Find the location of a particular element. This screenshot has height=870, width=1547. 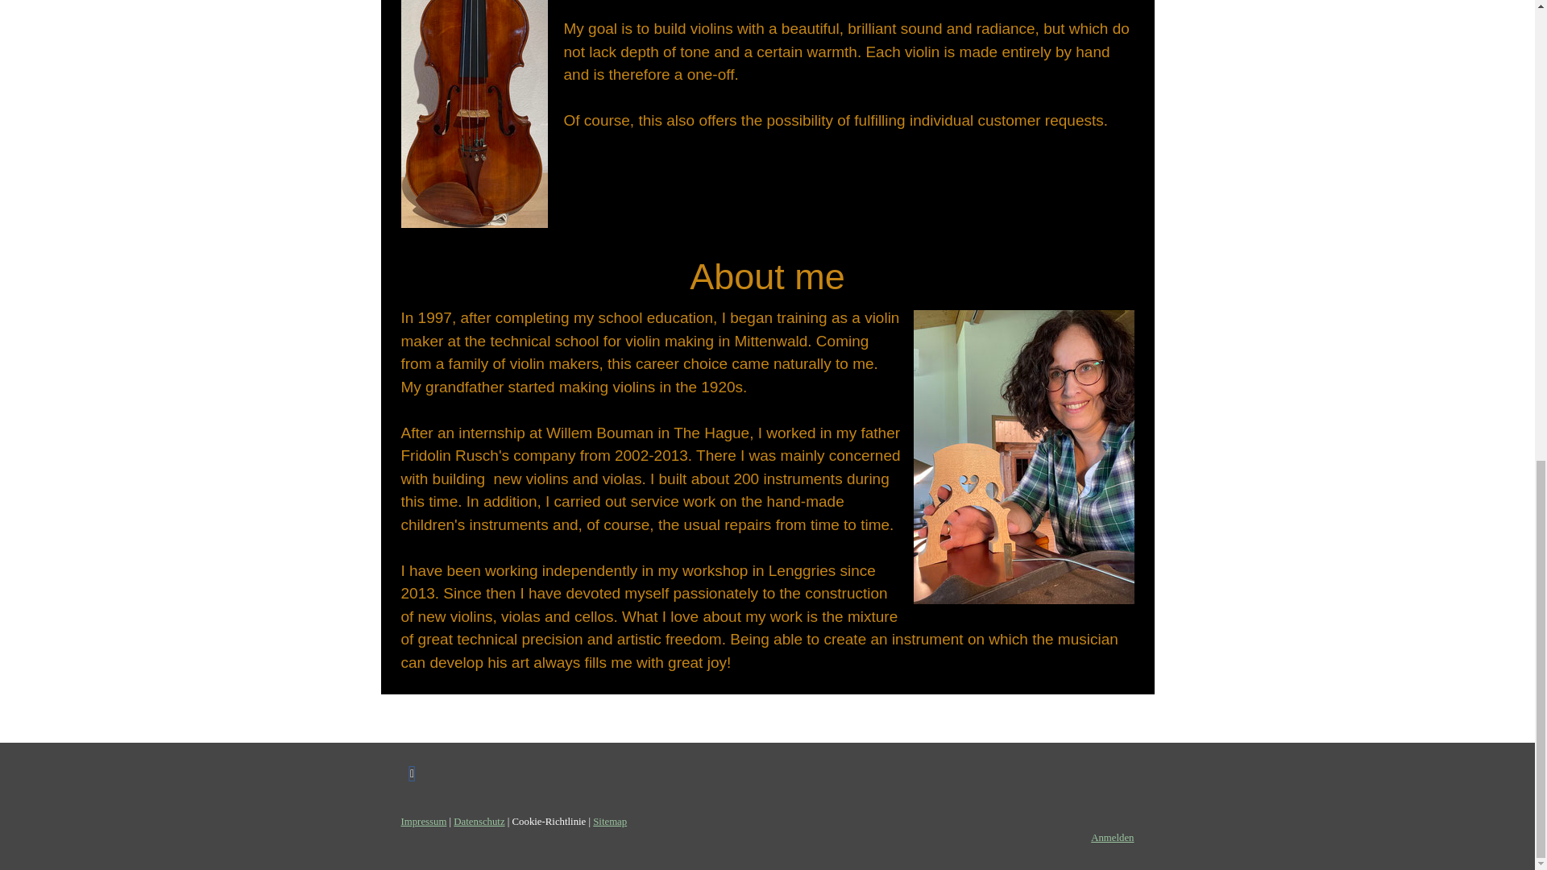

Datenschutz is located at coordinates (479, 822).